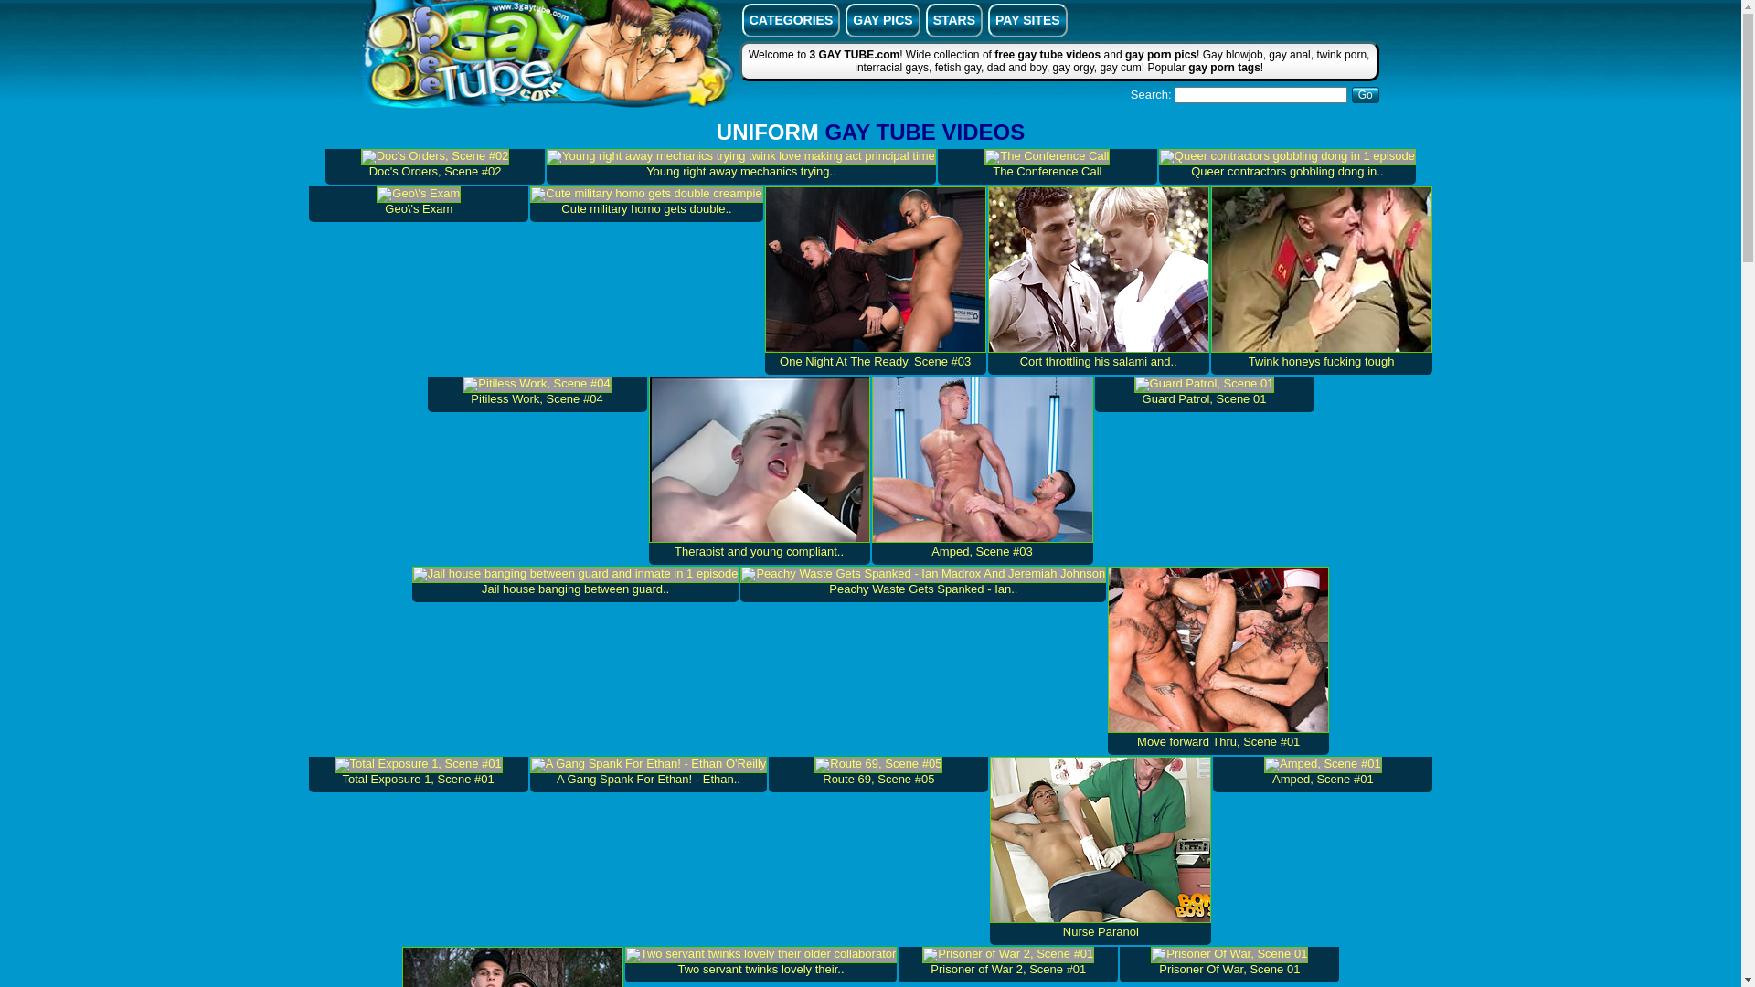  Describe the element at coordinates (1322, 281) in the screenshot. I see `Twink honeys fucking tough` at that location.